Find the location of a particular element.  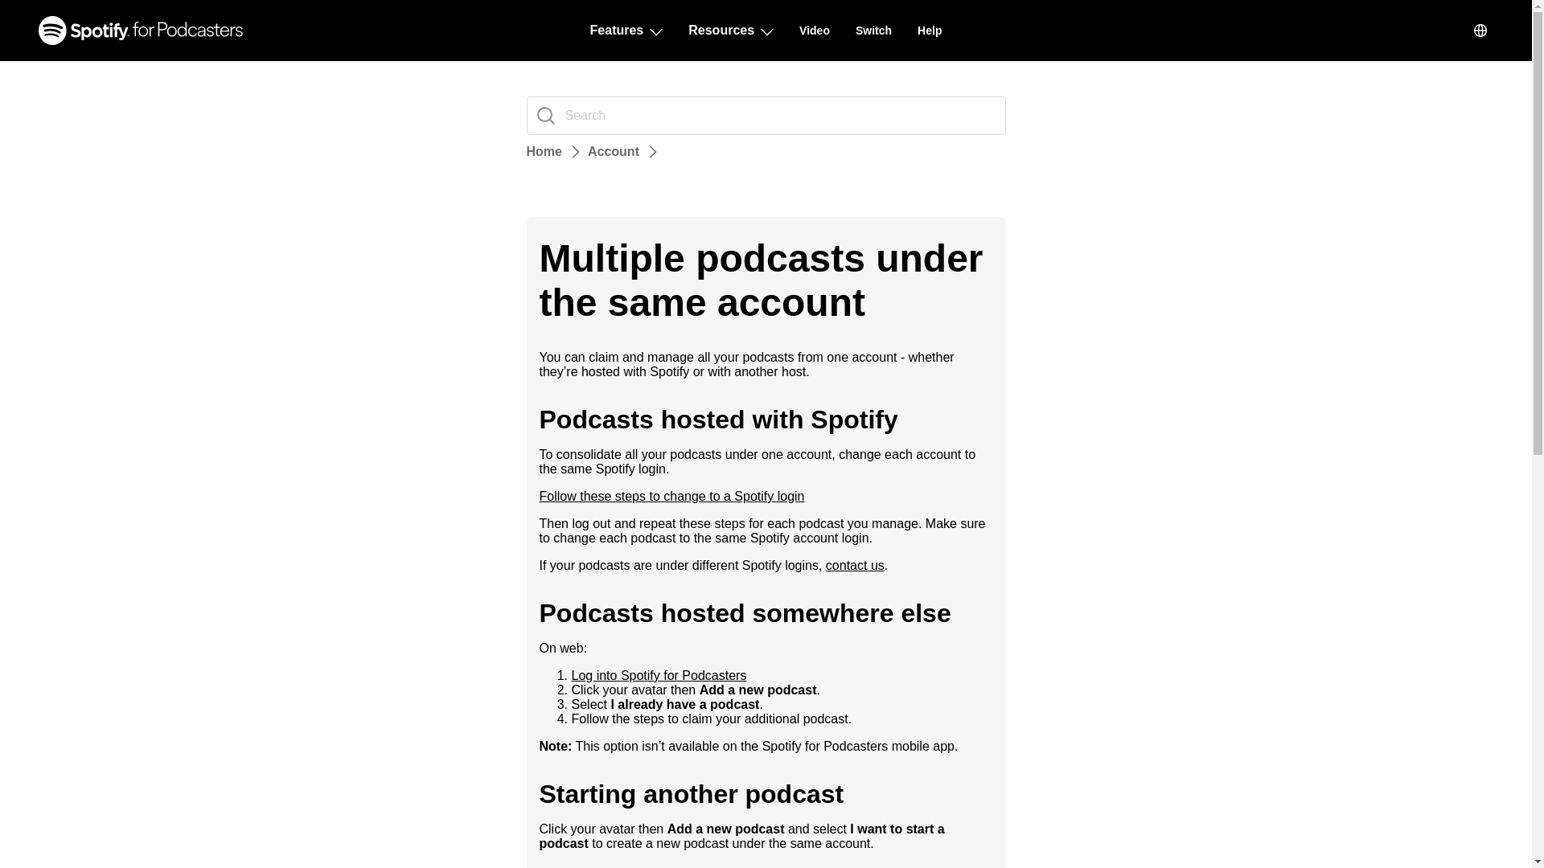

Video is located at coordinates (815, 31).